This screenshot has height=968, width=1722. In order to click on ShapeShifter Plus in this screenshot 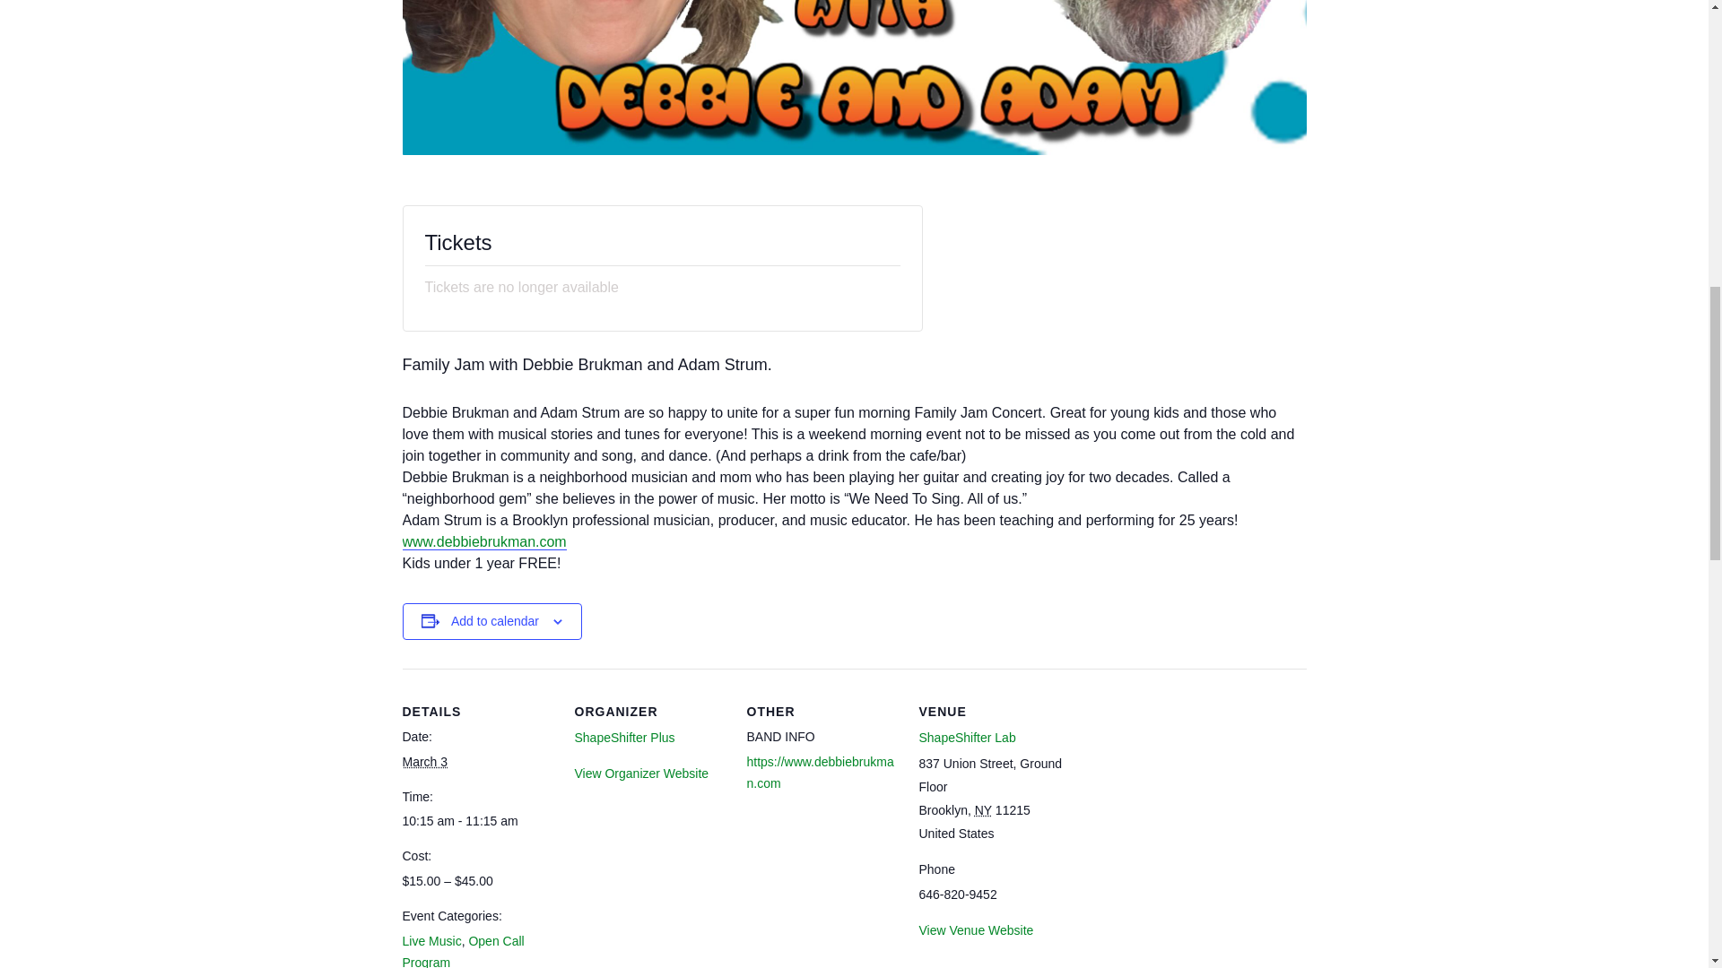, I will do `click(624, 737)`.